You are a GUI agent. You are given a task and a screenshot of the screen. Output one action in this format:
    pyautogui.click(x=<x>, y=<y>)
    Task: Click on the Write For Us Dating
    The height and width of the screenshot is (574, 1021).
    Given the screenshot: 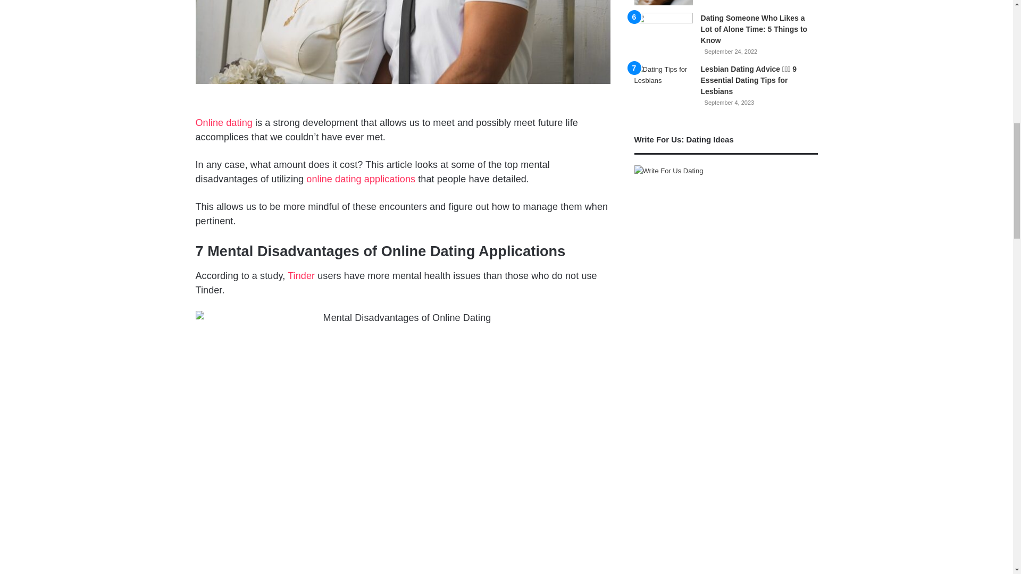 What is the action you would take?
    pyautogui.click(x=668, y=171)
    